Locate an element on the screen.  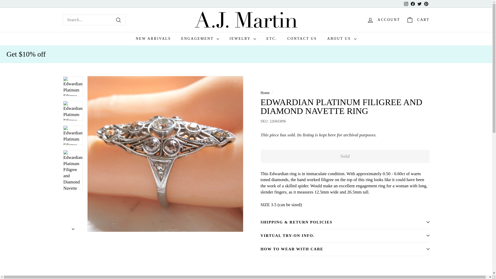
Back to the frontpage is located at coordinates (265, 93).